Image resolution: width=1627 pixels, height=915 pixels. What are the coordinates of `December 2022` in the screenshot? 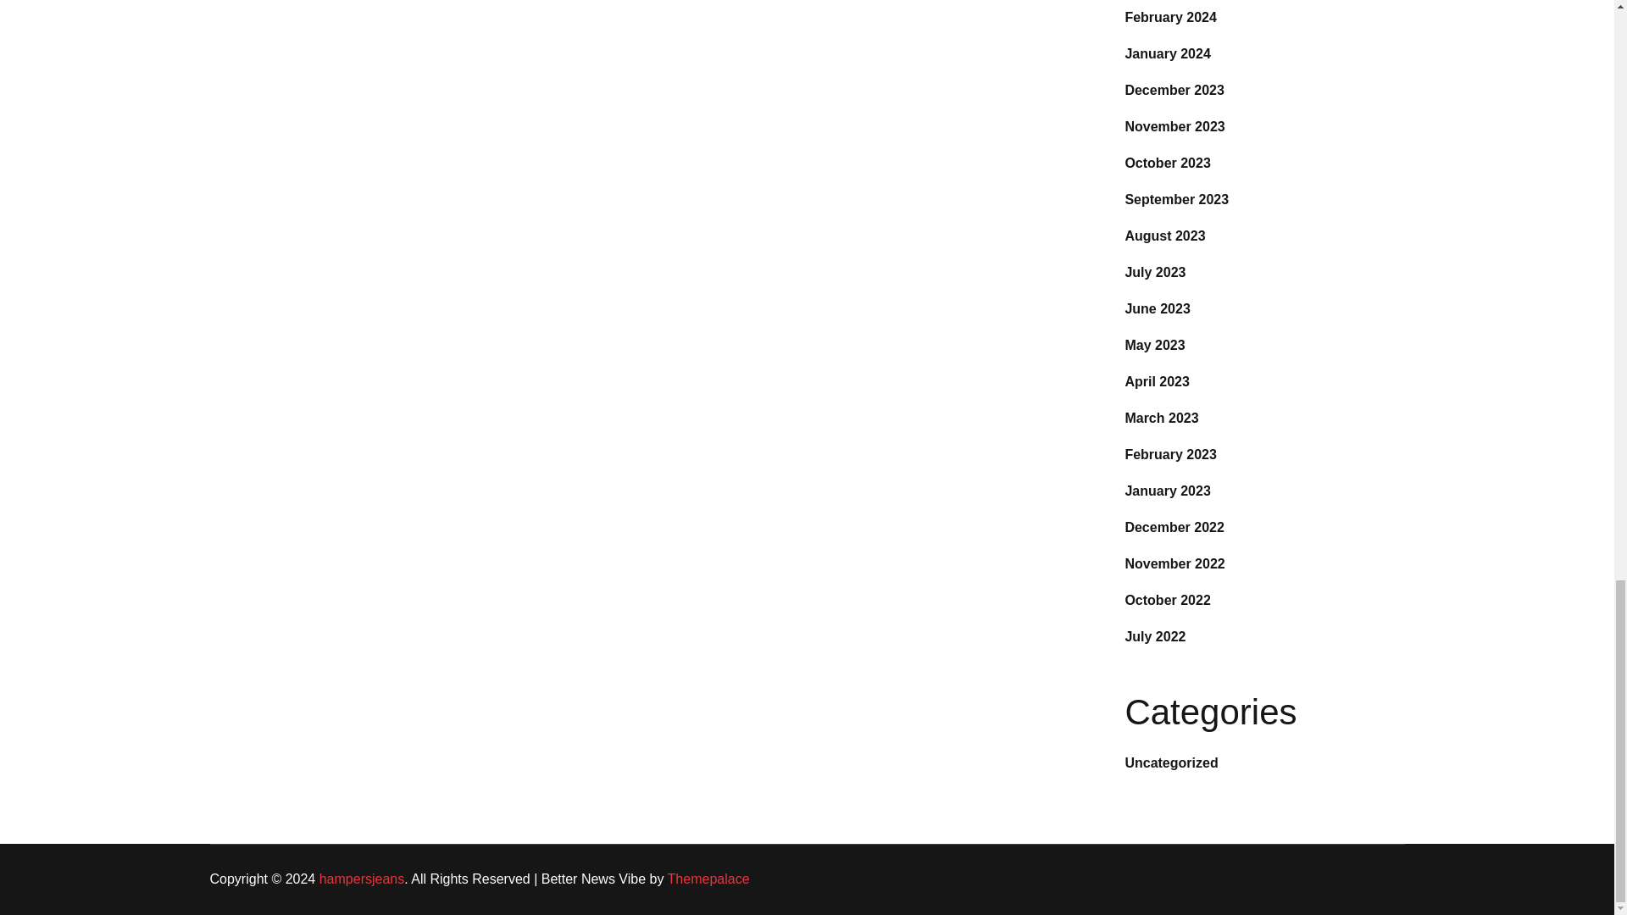 It's located at (1173, 527).